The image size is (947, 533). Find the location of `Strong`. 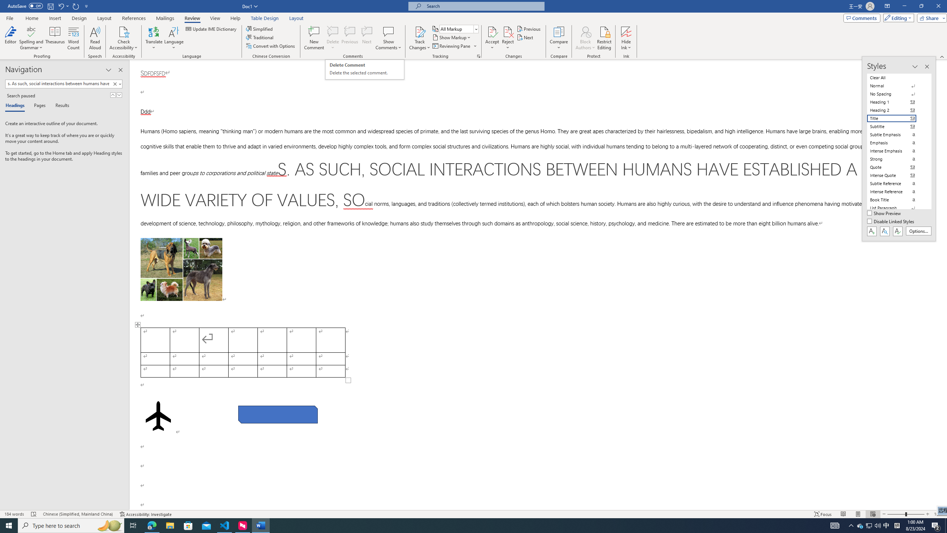

Strong is located at coordinates (896, 159).